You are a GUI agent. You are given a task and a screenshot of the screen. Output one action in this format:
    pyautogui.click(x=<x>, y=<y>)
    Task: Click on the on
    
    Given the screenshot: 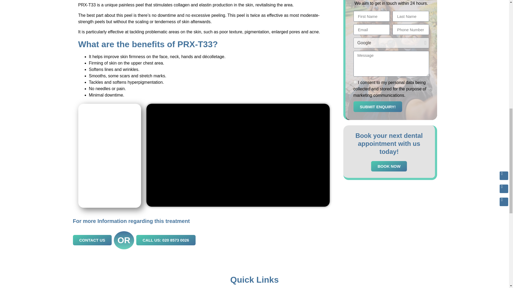 What is the action you would take?
    pyautogui.click(x=355, y=82)
    